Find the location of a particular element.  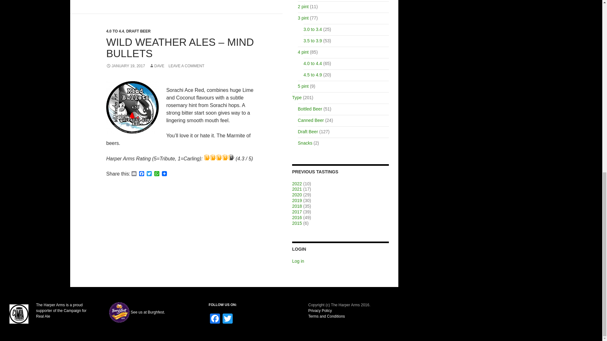

LEAVE A COMMENT is located at coordinates (186, 66).